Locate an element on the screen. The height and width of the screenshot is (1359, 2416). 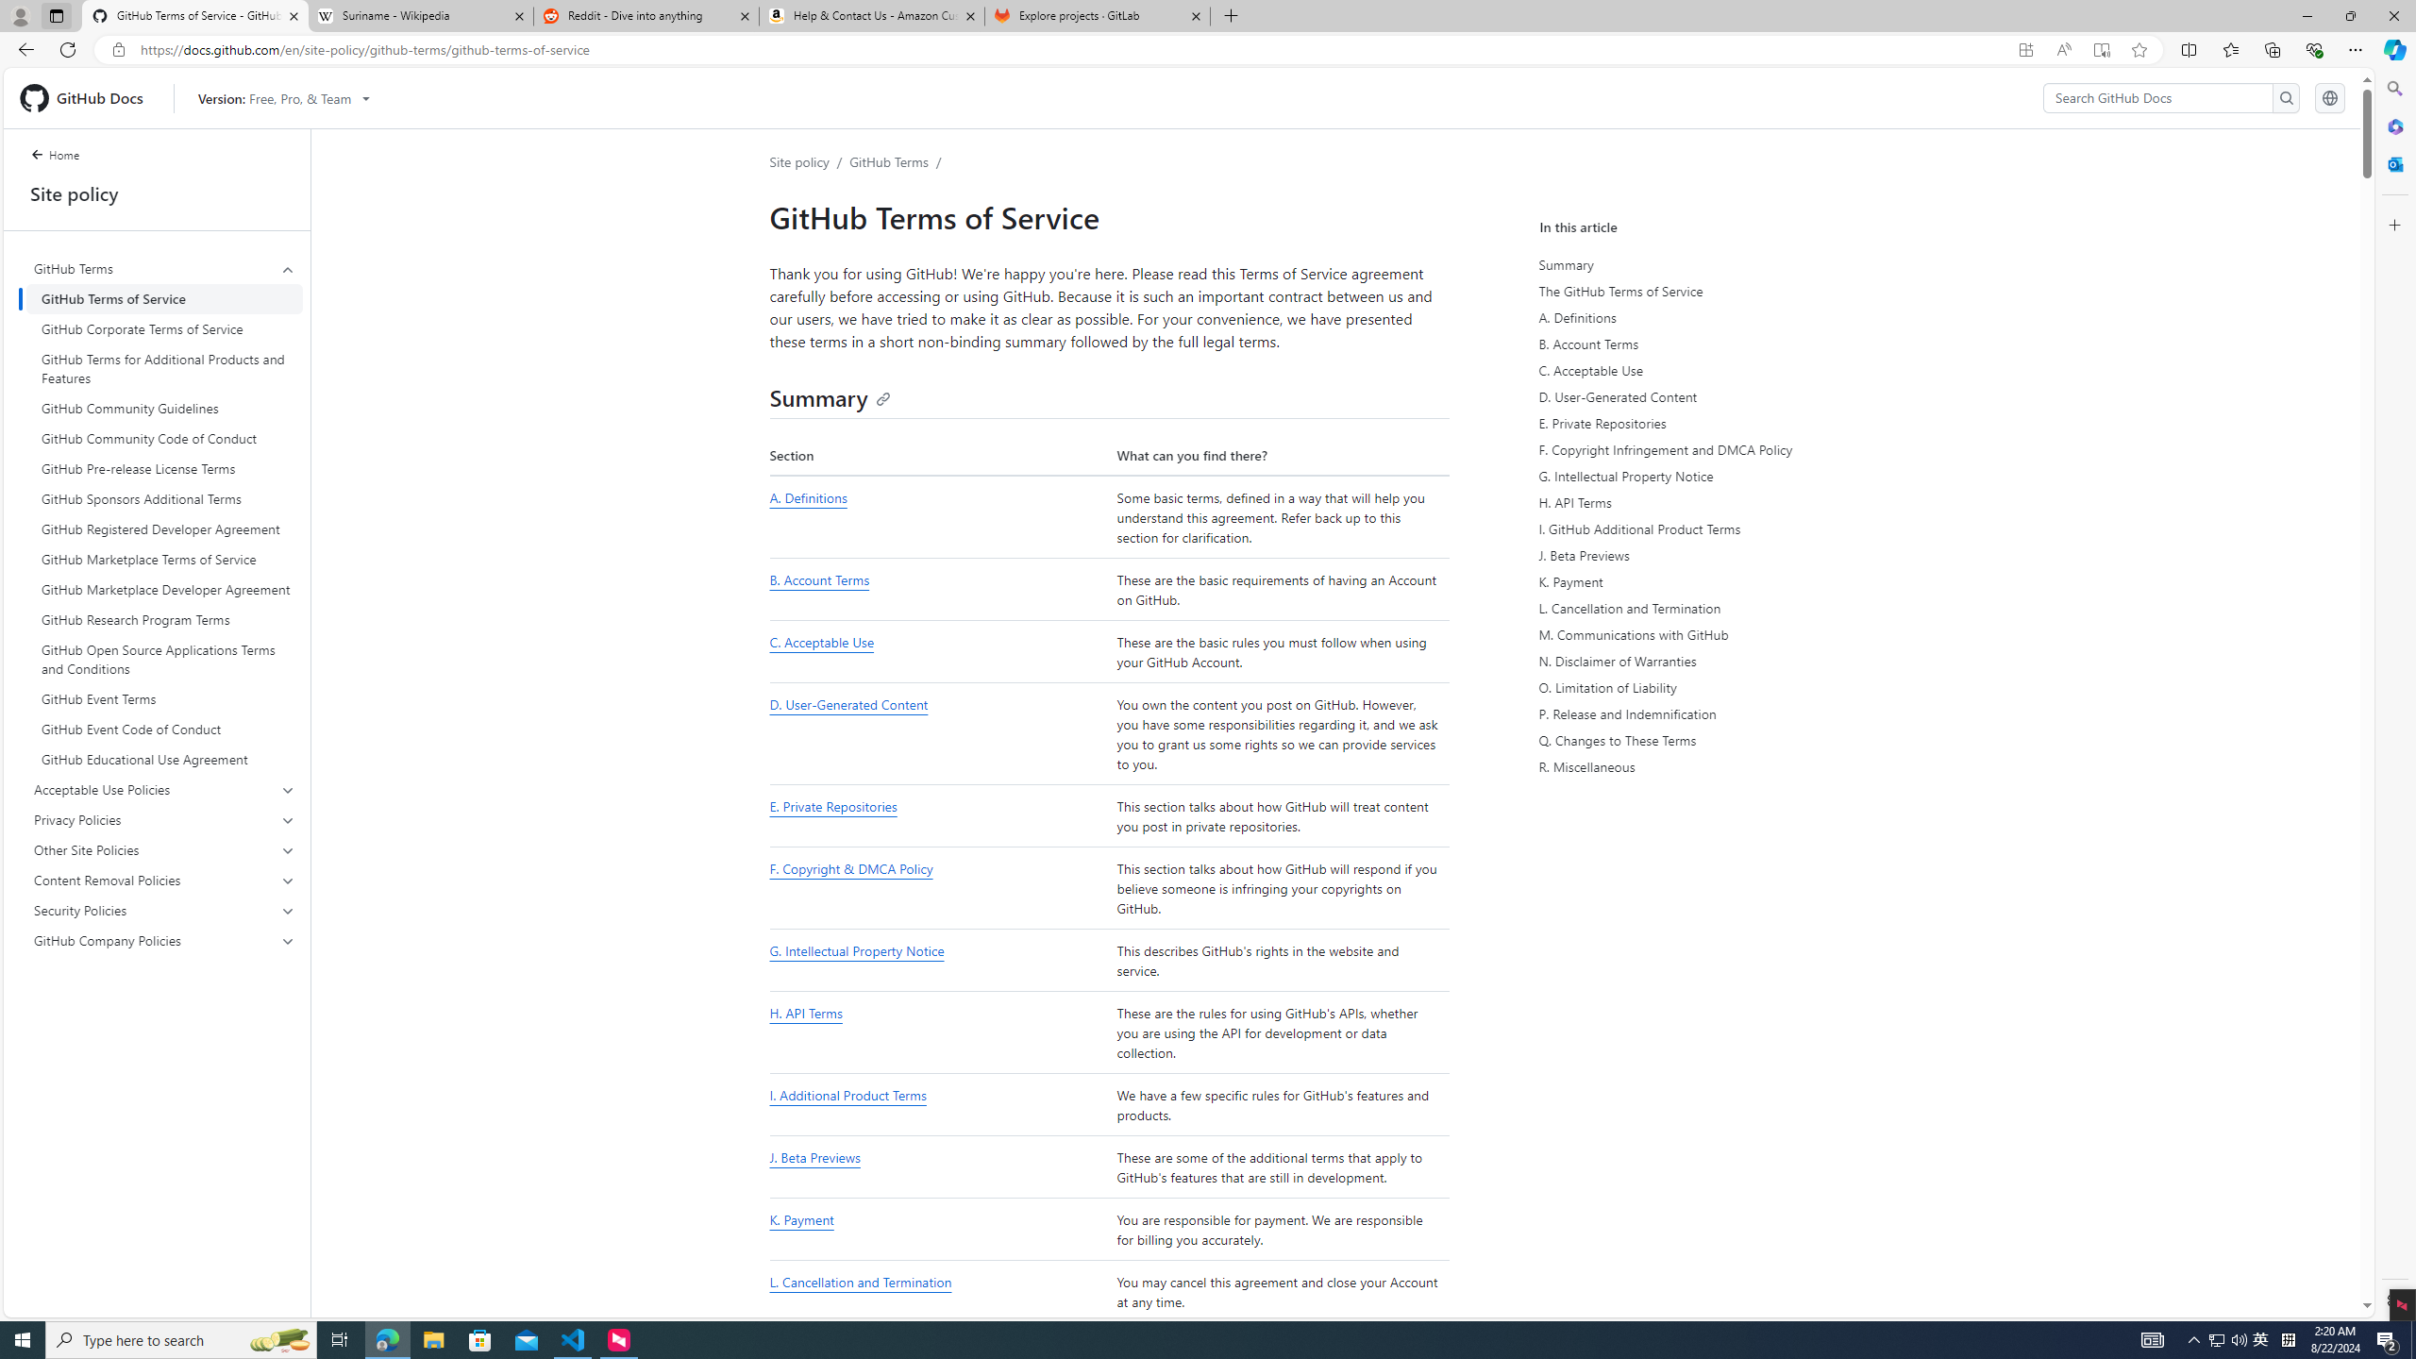
Content Removal Policies is located at coordinates (165, 880).